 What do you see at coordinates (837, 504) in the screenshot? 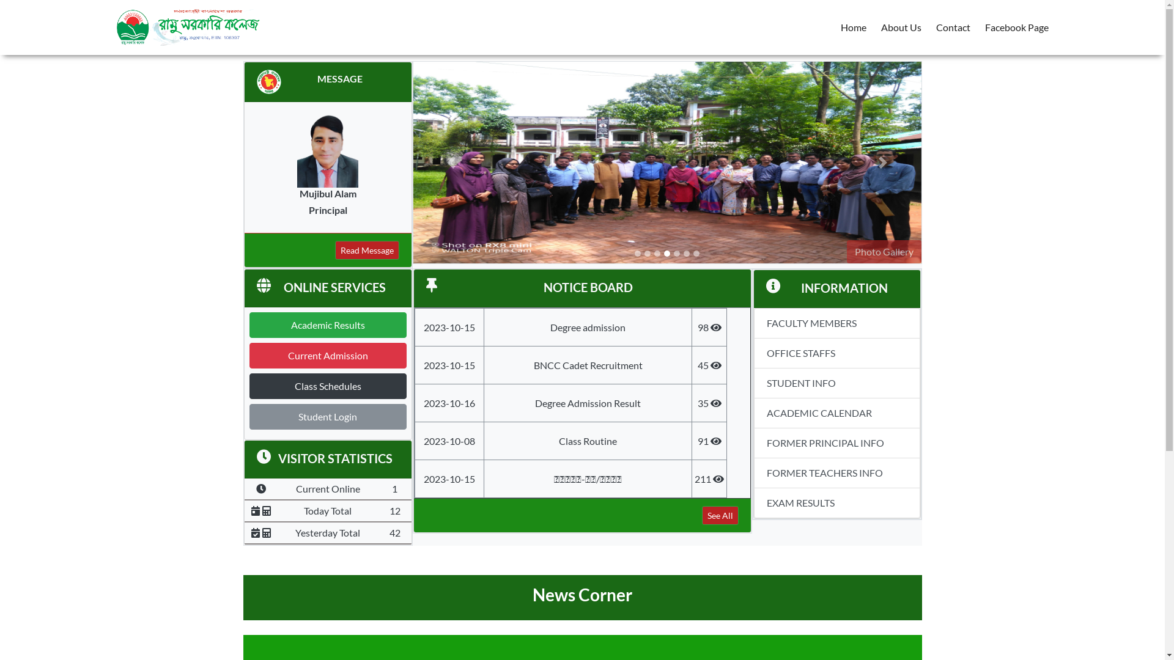
I see `EXAM RESULTS` at bounding box center [837, 504].